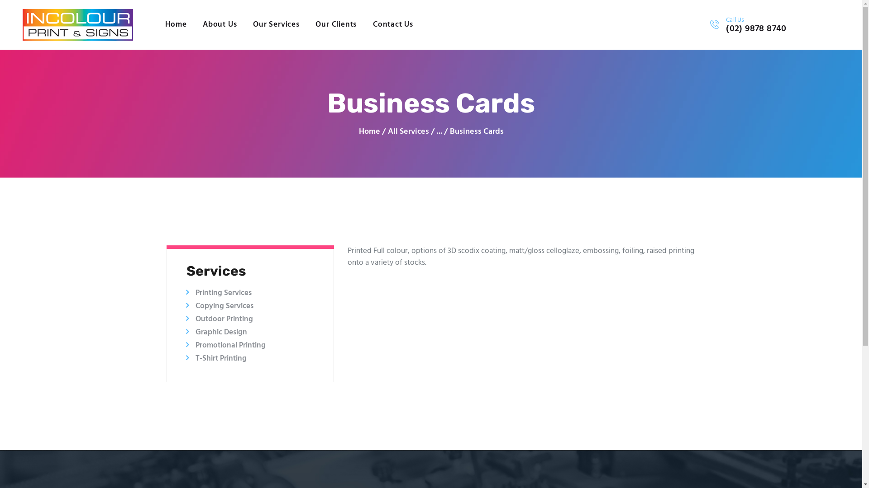 Image resolution: width=869 pixels, height=488 pixels. I want to click on Graphic Design, so click(221, 333).